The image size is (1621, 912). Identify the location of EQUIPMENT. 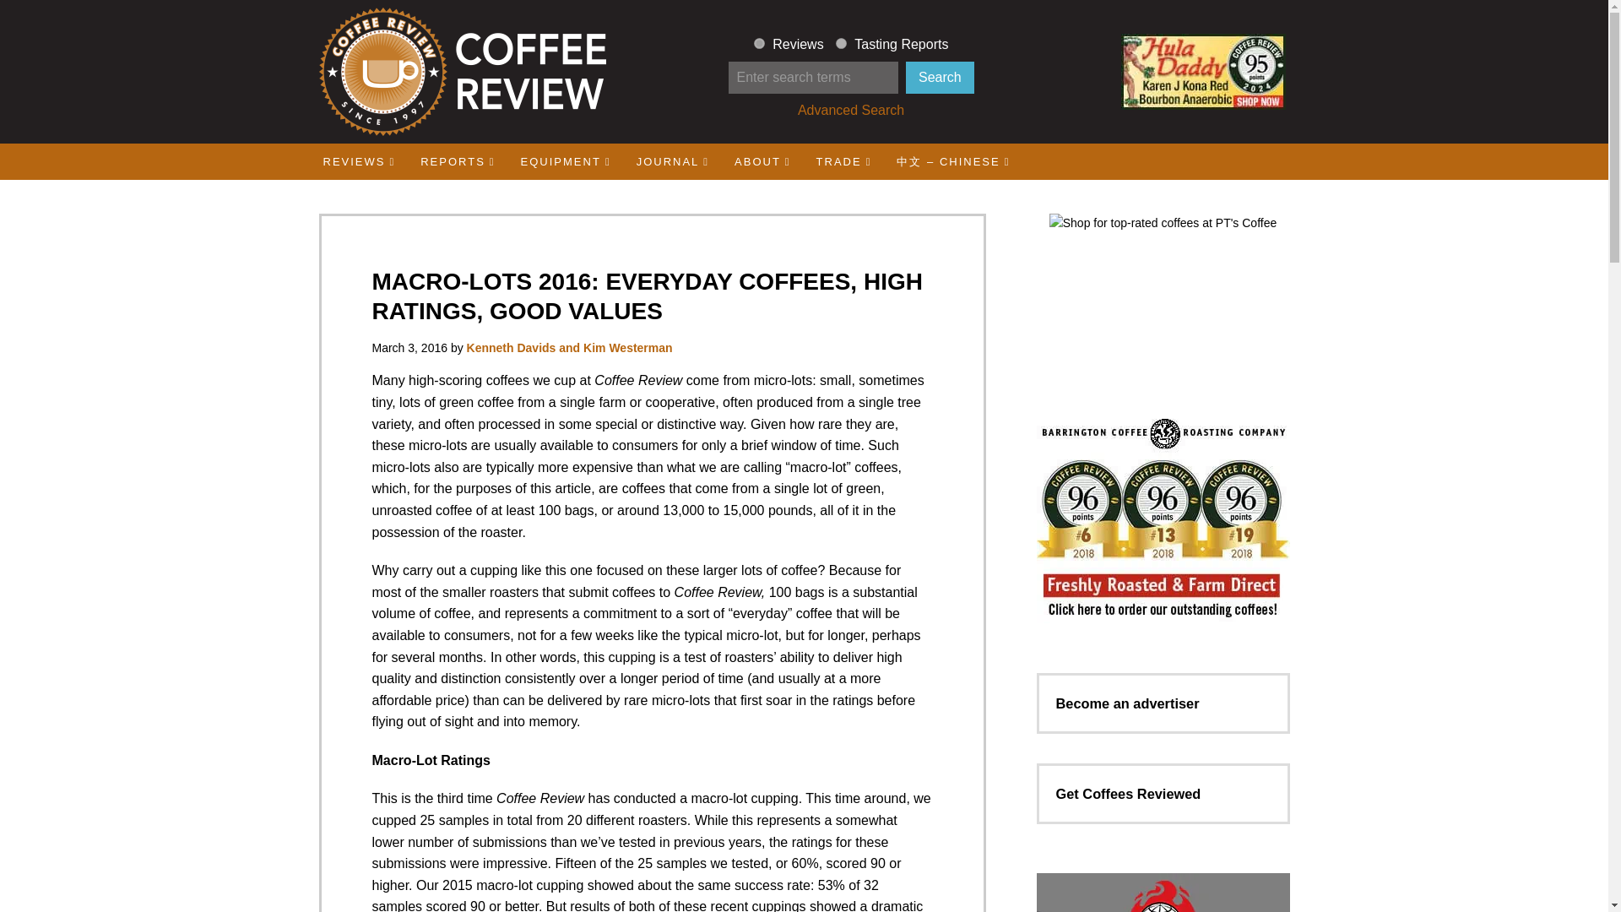
(566, 160).